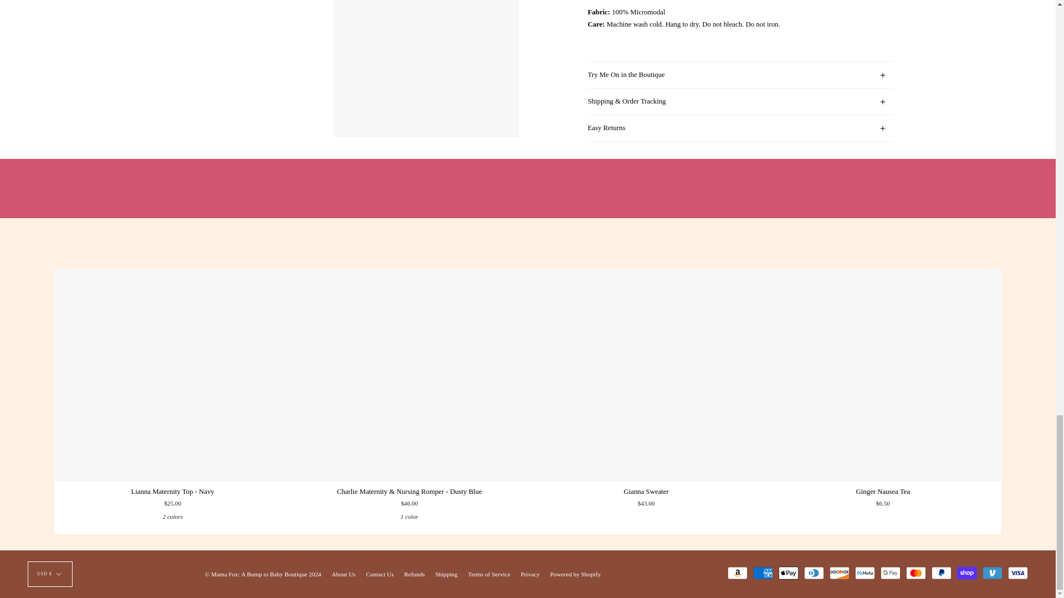 Image resolution: width=1064 pixels, height=598 pixels. Describe the element at coordinates (763, 573) in the screenshot. I see `American Express` at that location.